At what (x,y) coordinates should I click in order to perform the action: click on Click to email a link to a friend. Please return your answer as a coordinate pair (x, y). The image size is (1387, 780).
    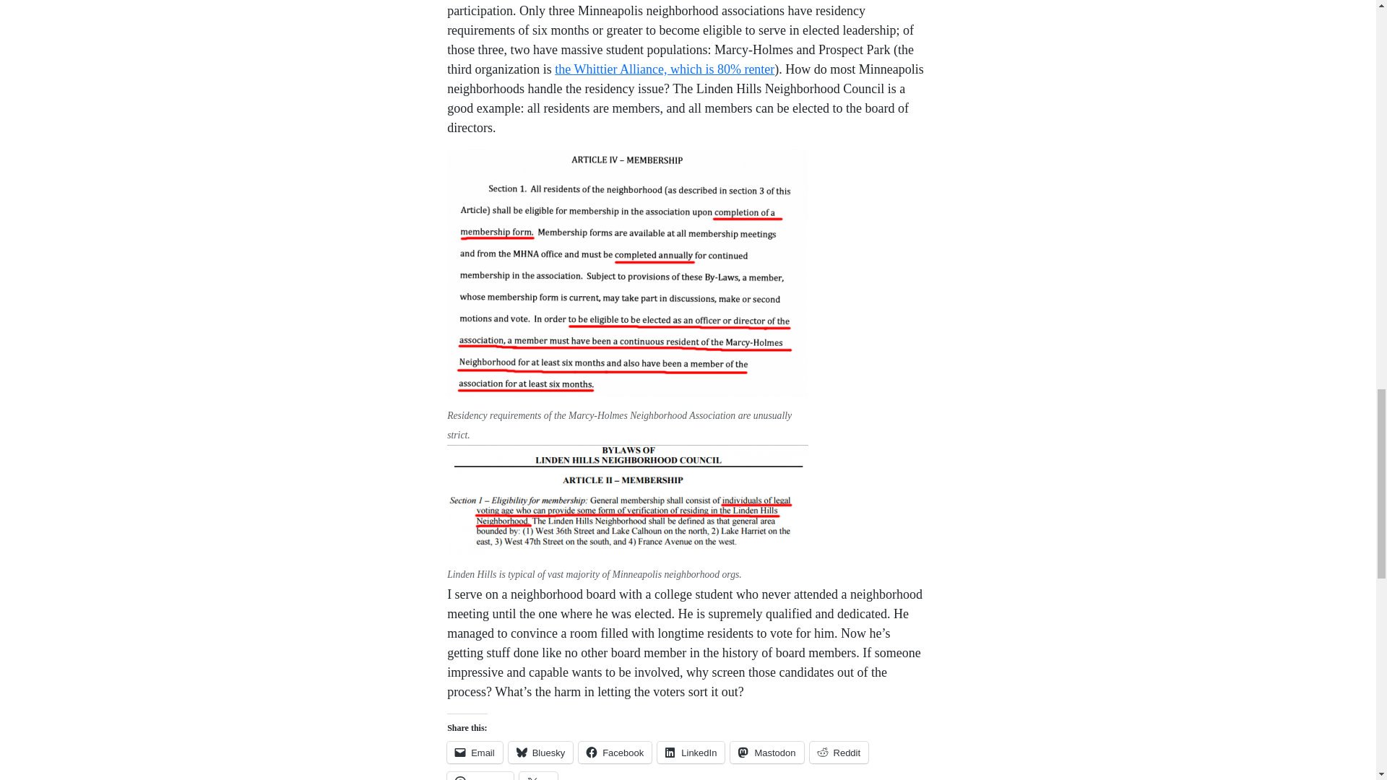
    Looking at the image, I should click on (474, 753).